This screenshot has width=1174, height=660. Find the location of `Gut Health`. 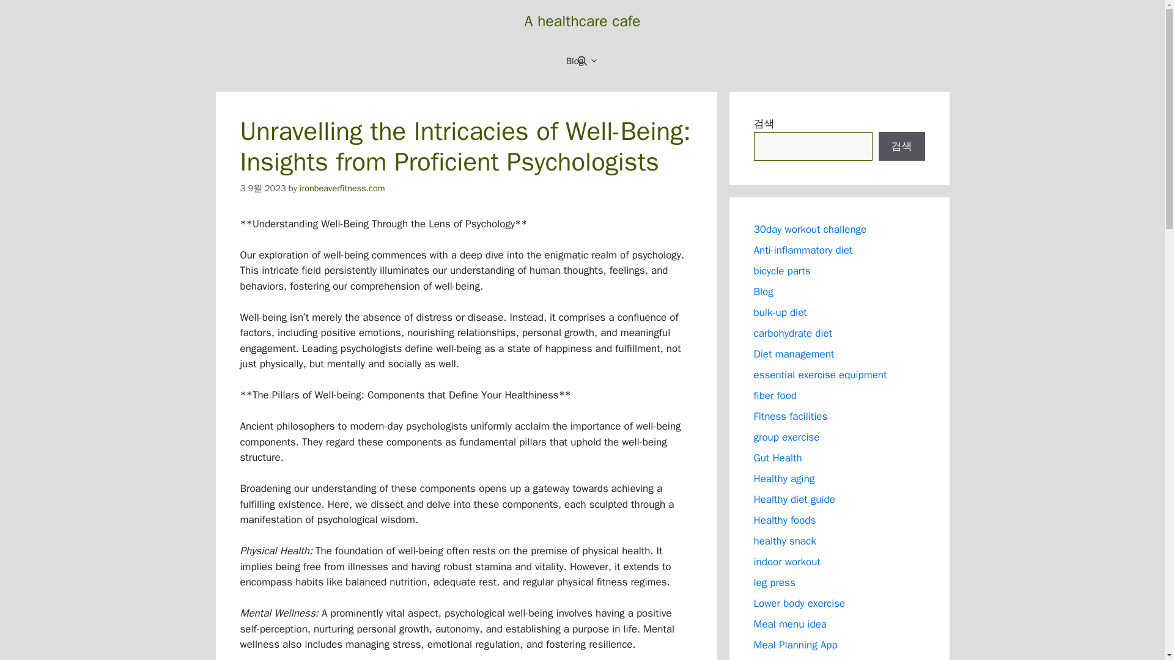

Gut Health is located at coordinates (778, 458).